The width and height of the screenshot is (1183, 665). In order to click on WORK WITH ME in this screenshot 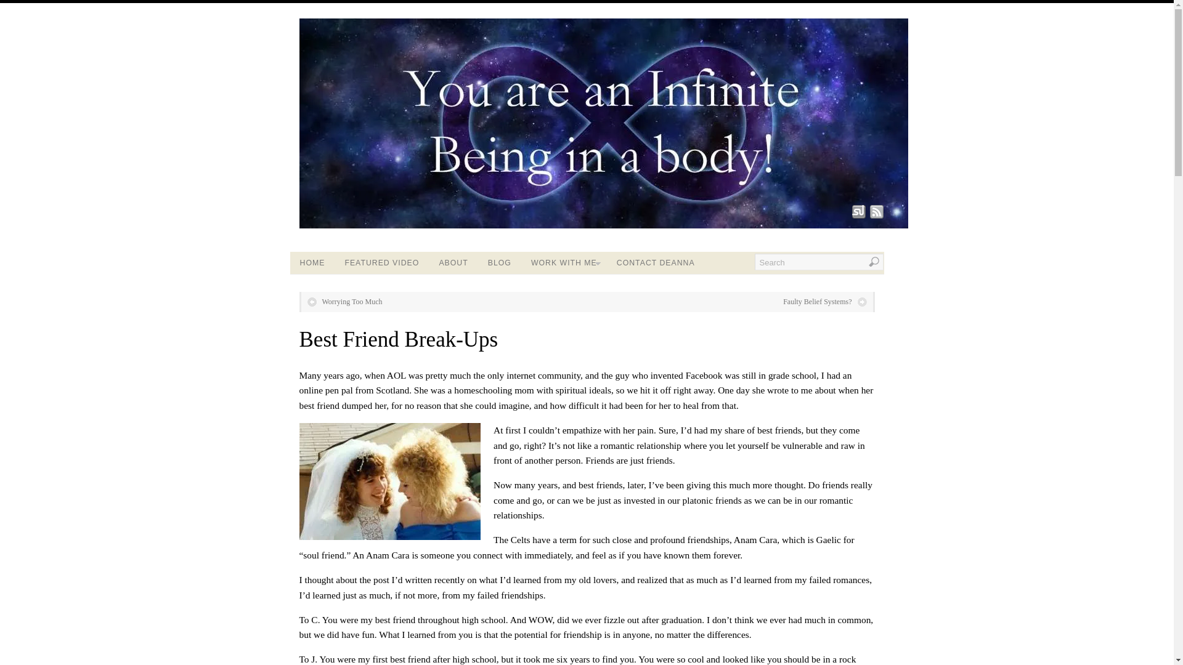, I will do `click(564, 262)`.